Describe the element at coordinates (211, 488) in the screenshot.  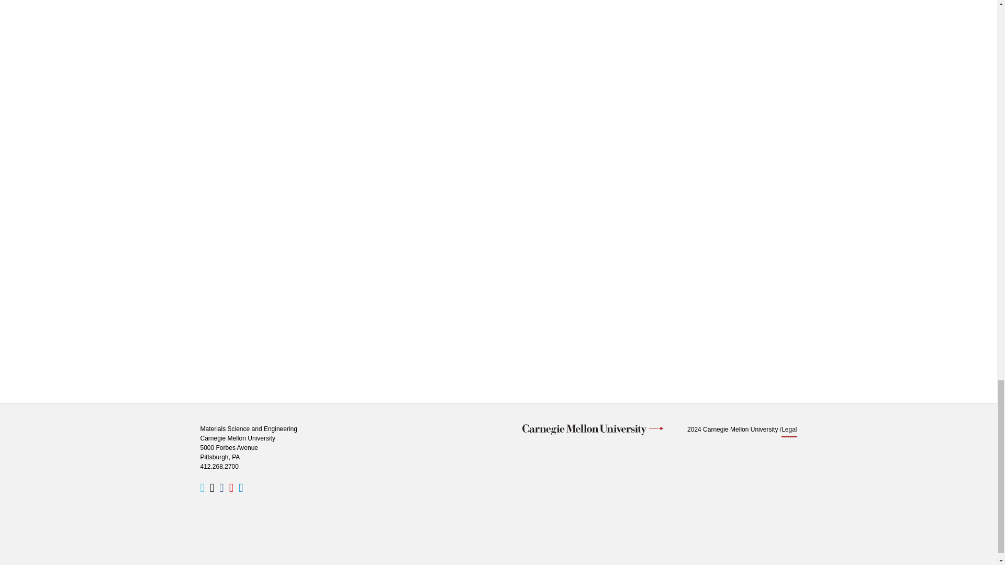
I see `Instagram` at that location.